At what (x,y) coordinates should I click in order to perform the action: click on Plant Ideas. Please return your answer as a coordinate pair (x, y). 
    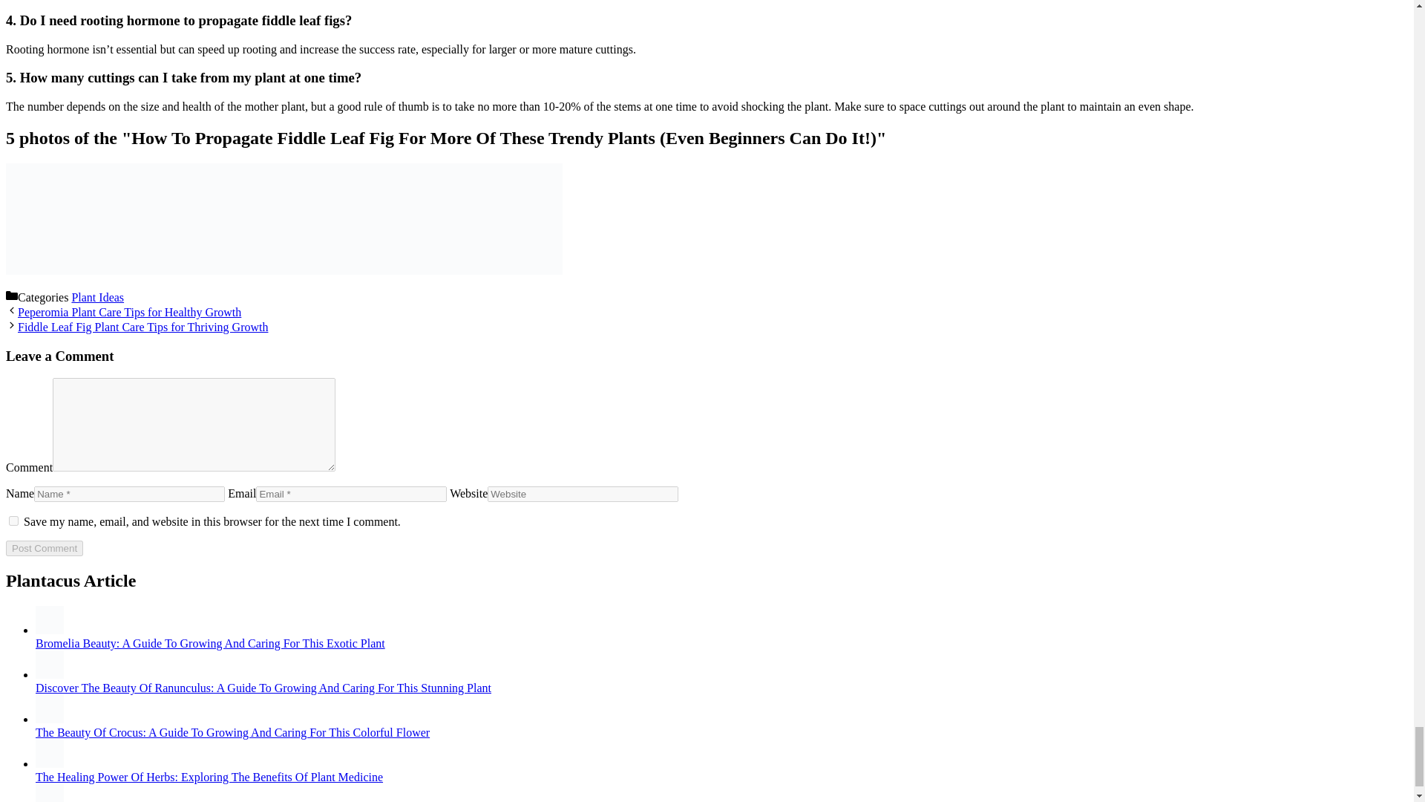
    Looking at the image, I should click on (98, 297).